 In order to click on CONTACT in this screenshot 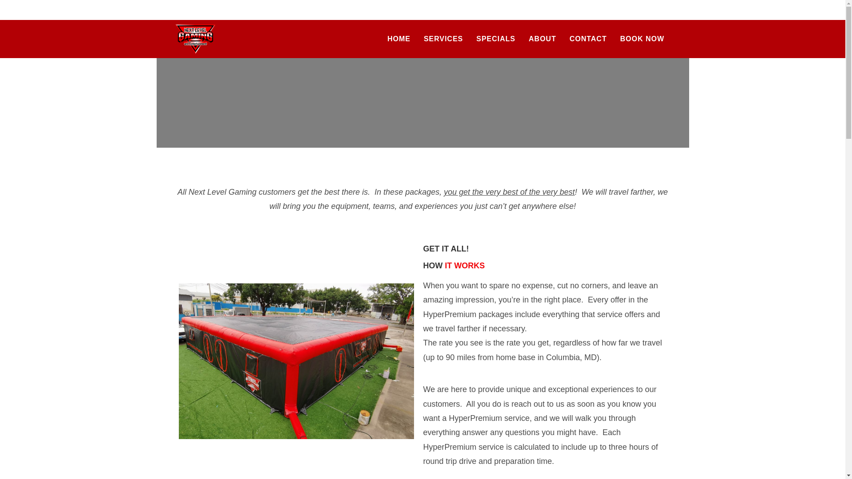, I will do `click(588, 39)`.